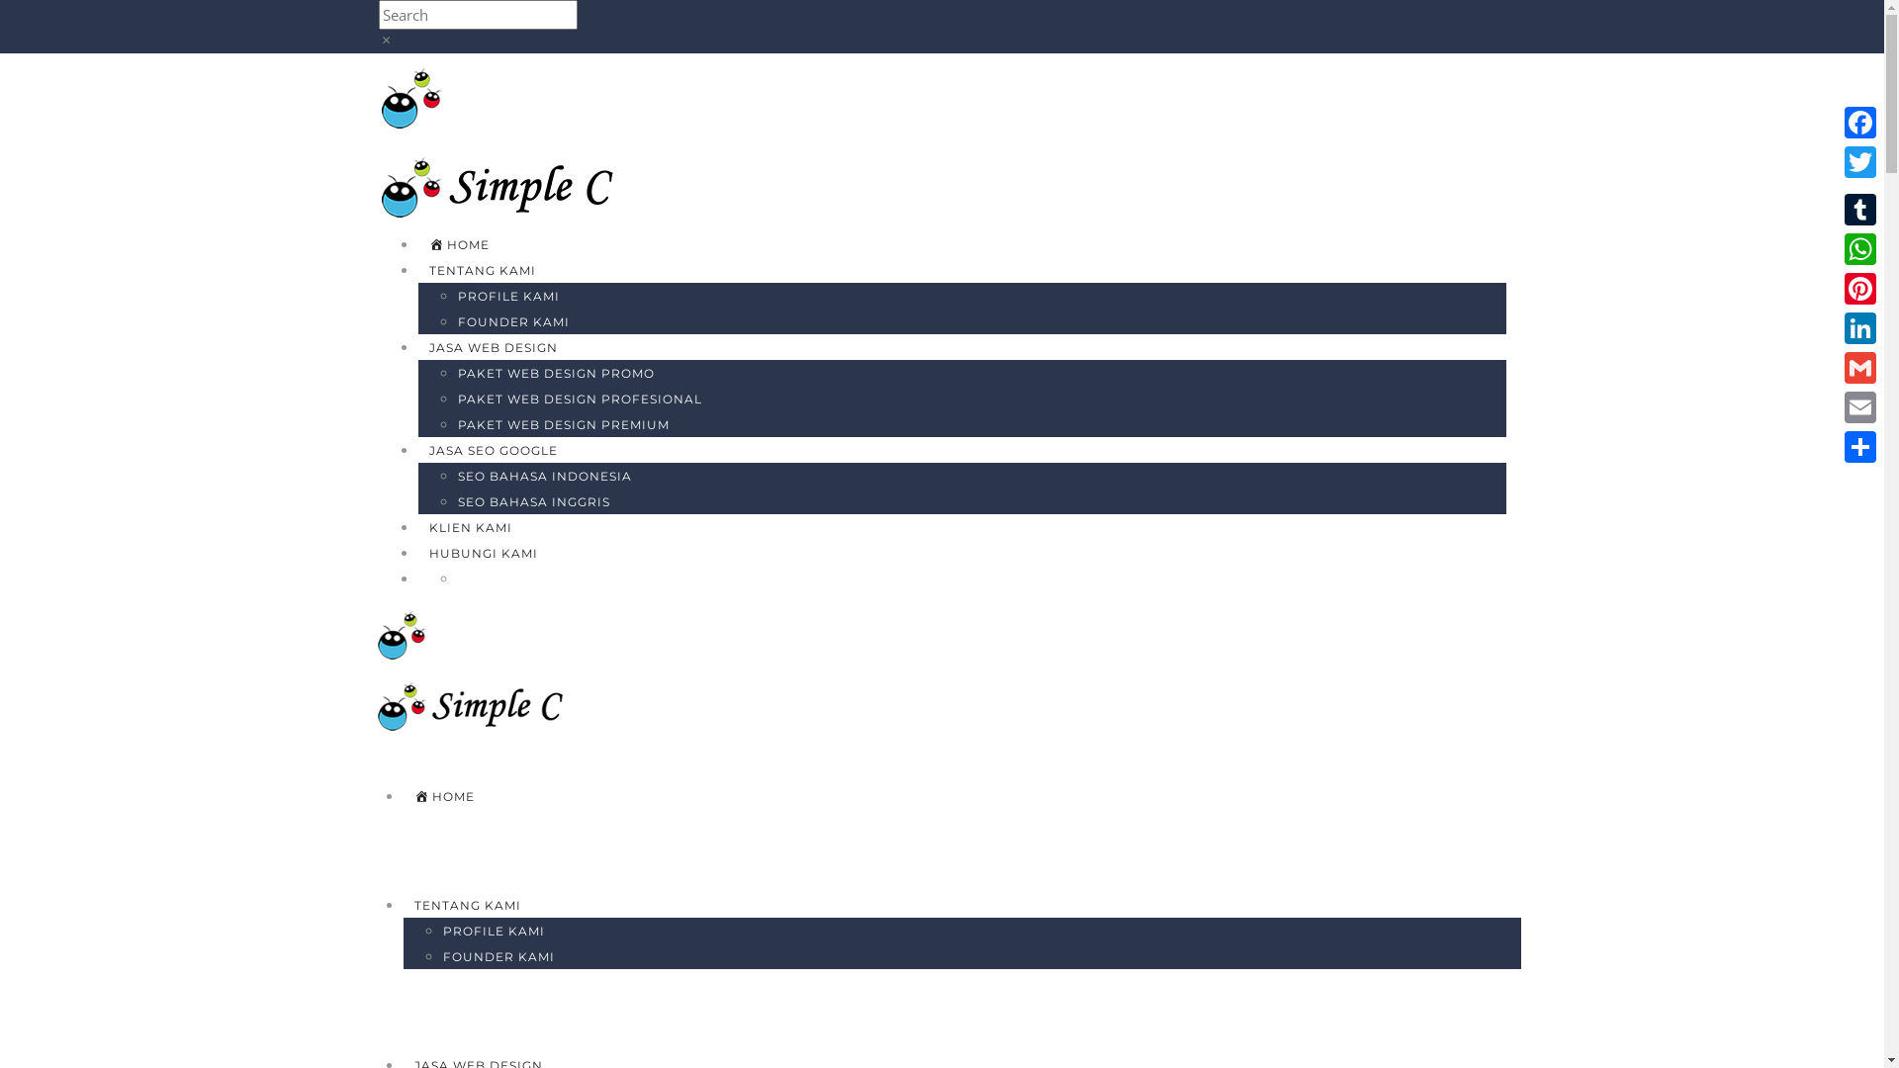 This screenshot has width=1899, height=1068. What do you see at coordinates (1860, 162) in the screenshot?
I see `Twitter` at bounding box center [1860, 162].